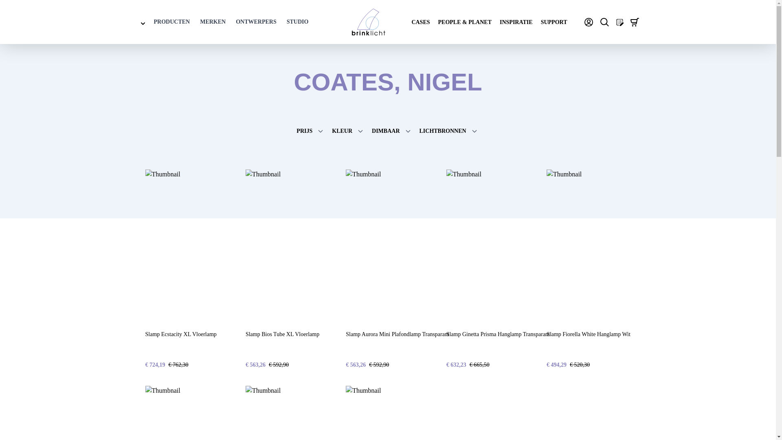  What do you see at coordinates (213, 22) in the screenshot?
I see `Brands` at bounding box center [213, 22].